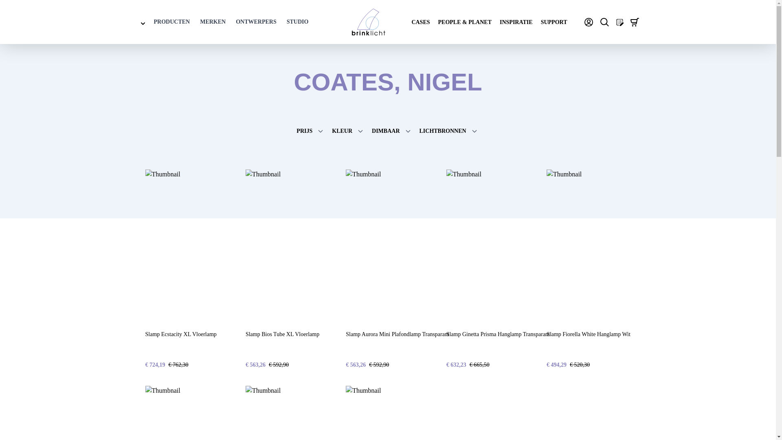  What do you see at coordinates (213, 22) in the screenshot?
I see `Brands` at bounding box center [213, 22].